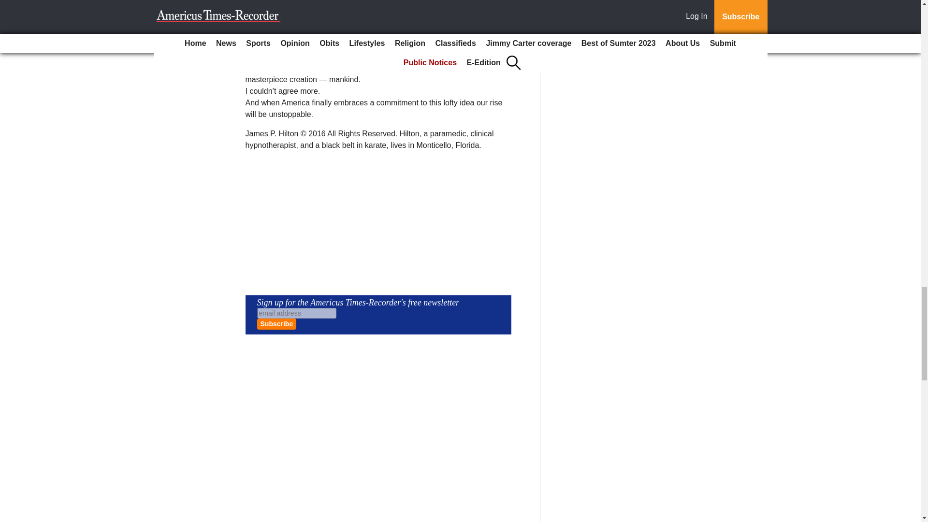 The image size is (928, 522). I want to click on Subscribe, so click(276, 324).